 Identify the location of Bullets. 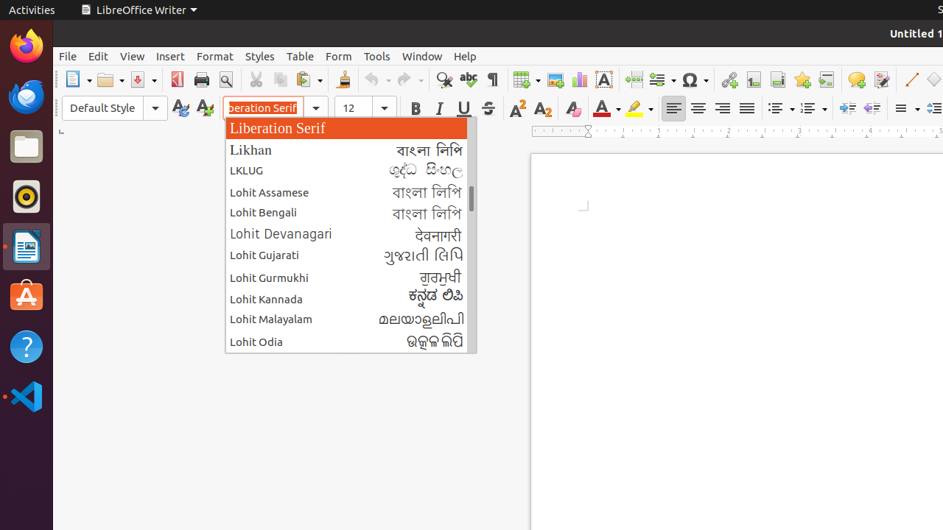
(781, 109).